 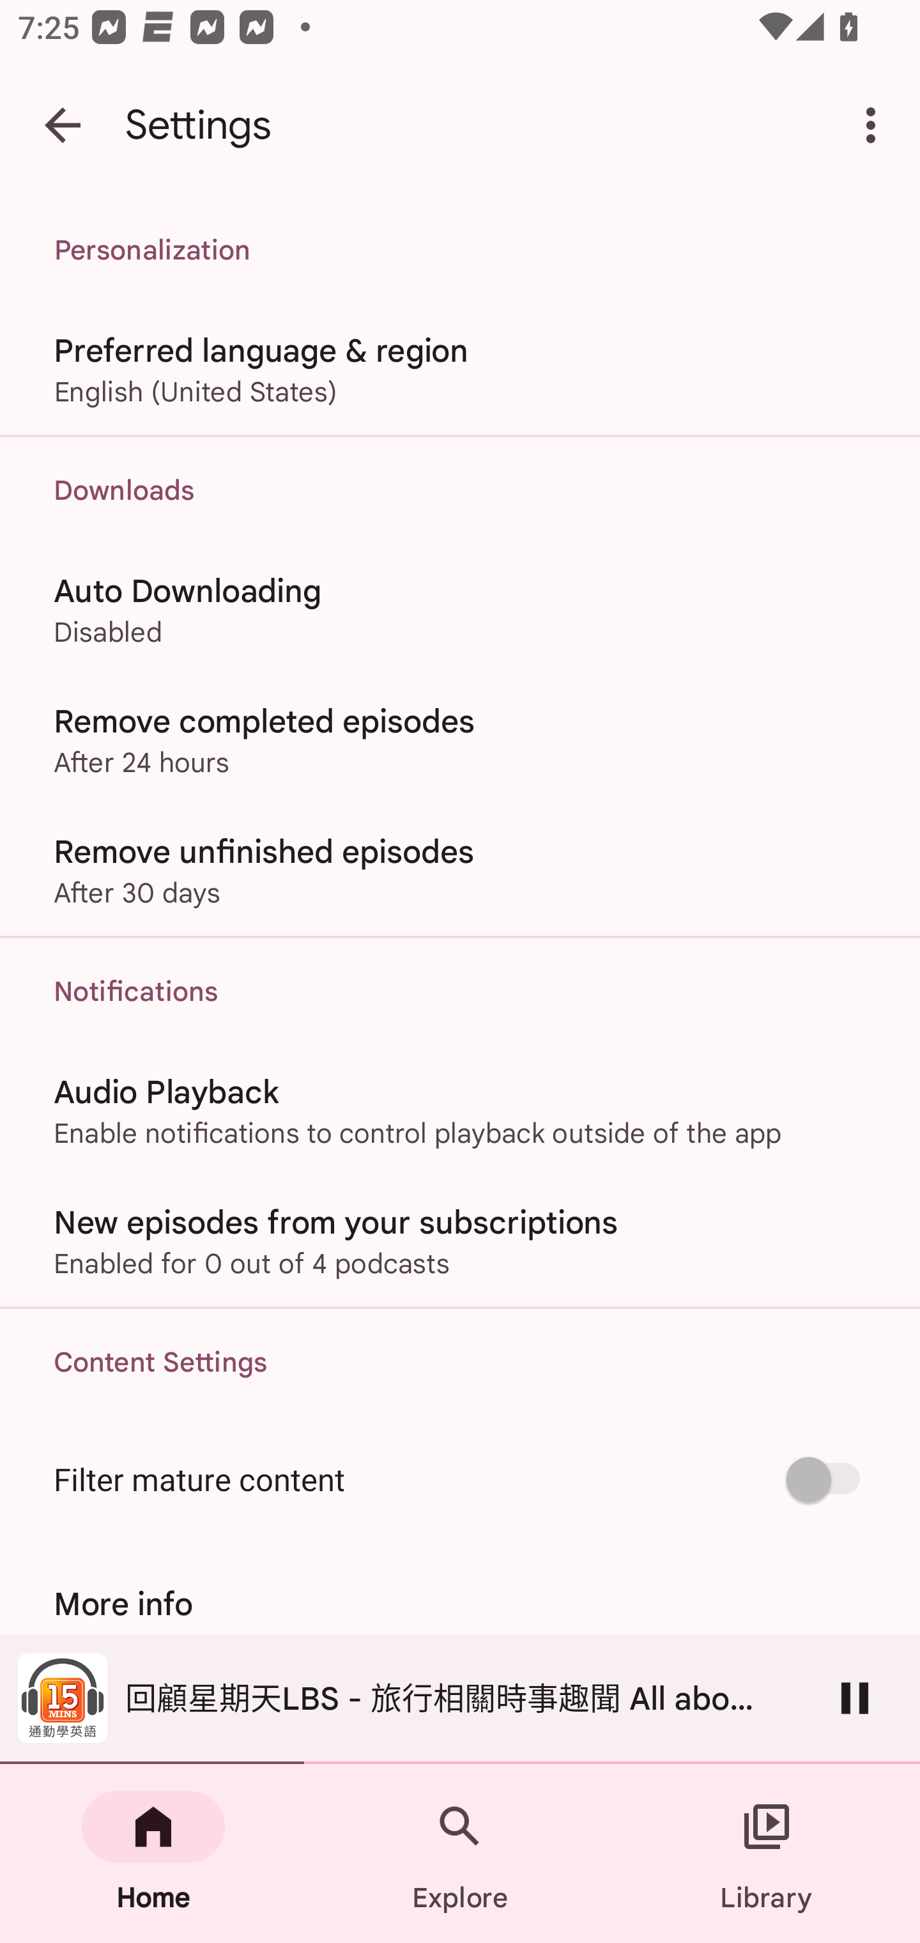 I want to click on Explore, so click(x=460, y=1854).